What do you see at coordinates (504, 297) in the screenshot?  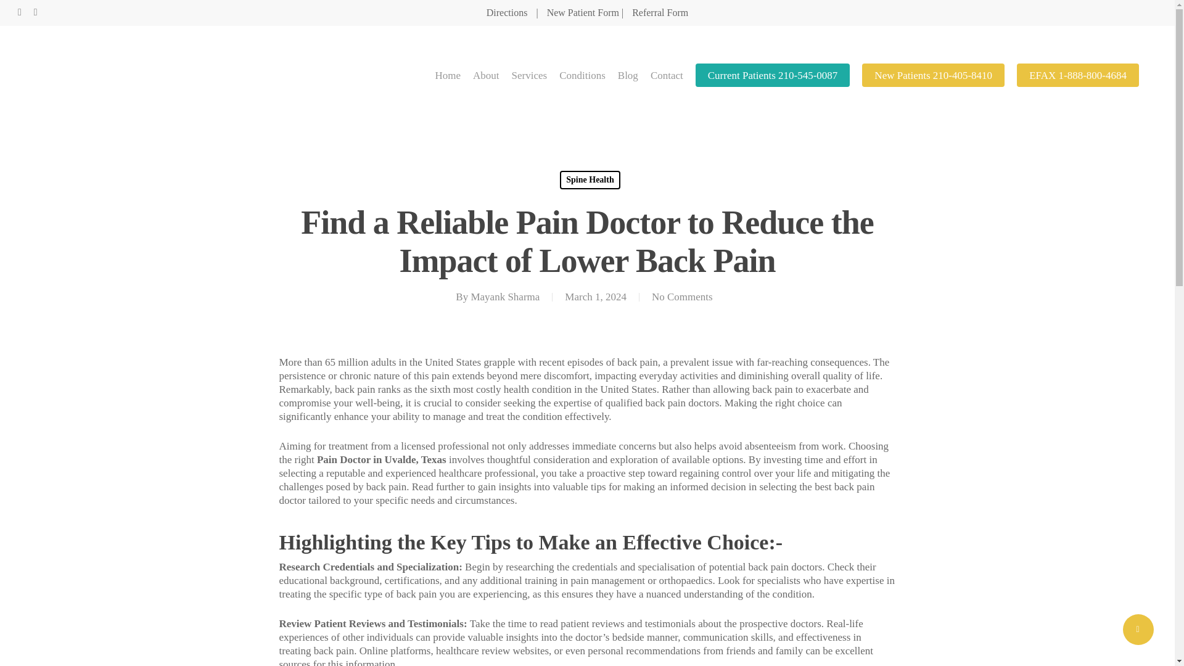 I see `Posts by Mayank Sharma` at bounding box center [504, 297].